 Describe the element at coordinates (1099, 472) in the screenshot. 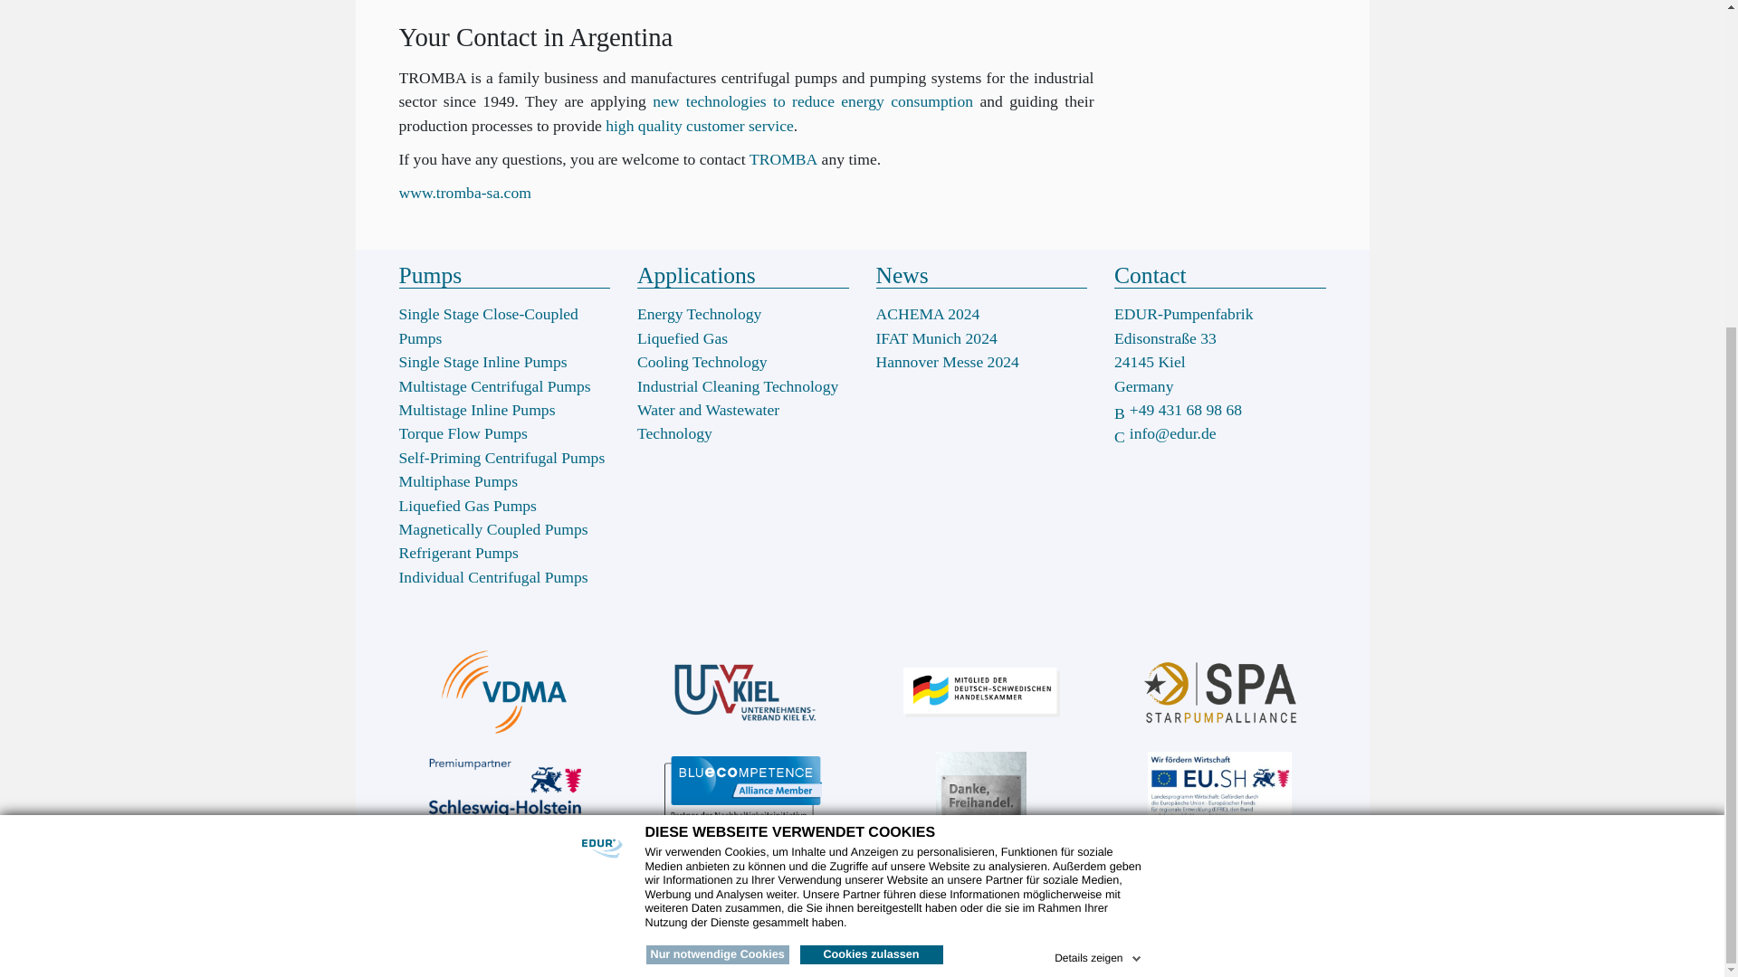

I see `Details zeigen` at that location.